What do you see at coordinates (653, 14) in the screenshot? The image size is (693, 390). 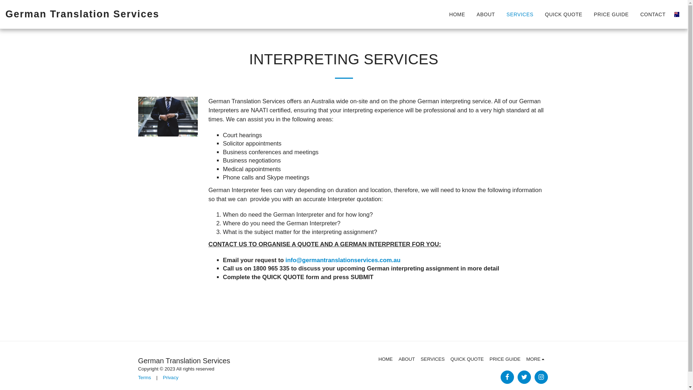 I see `CONTACT` at bounding box center [653, 14].